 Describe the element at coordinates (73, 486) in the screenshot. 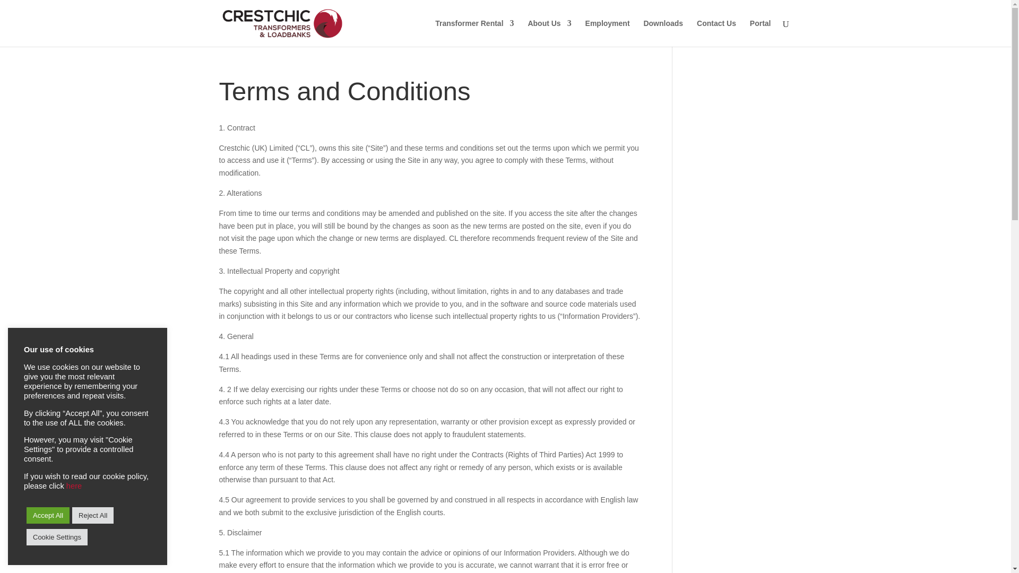

I see `here` at that location.